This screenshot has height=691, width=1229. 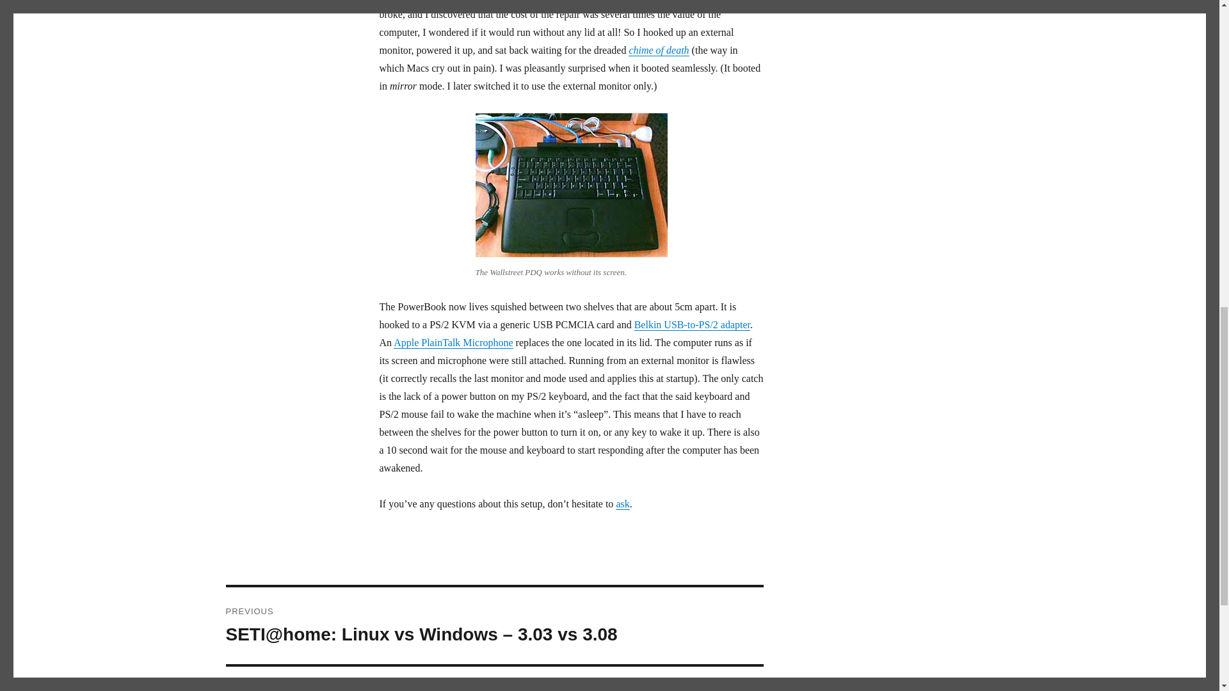 What do you see at coordinates (453, 343) in the screenshot?
I see `chime of death` at bounding box center [453, 343].